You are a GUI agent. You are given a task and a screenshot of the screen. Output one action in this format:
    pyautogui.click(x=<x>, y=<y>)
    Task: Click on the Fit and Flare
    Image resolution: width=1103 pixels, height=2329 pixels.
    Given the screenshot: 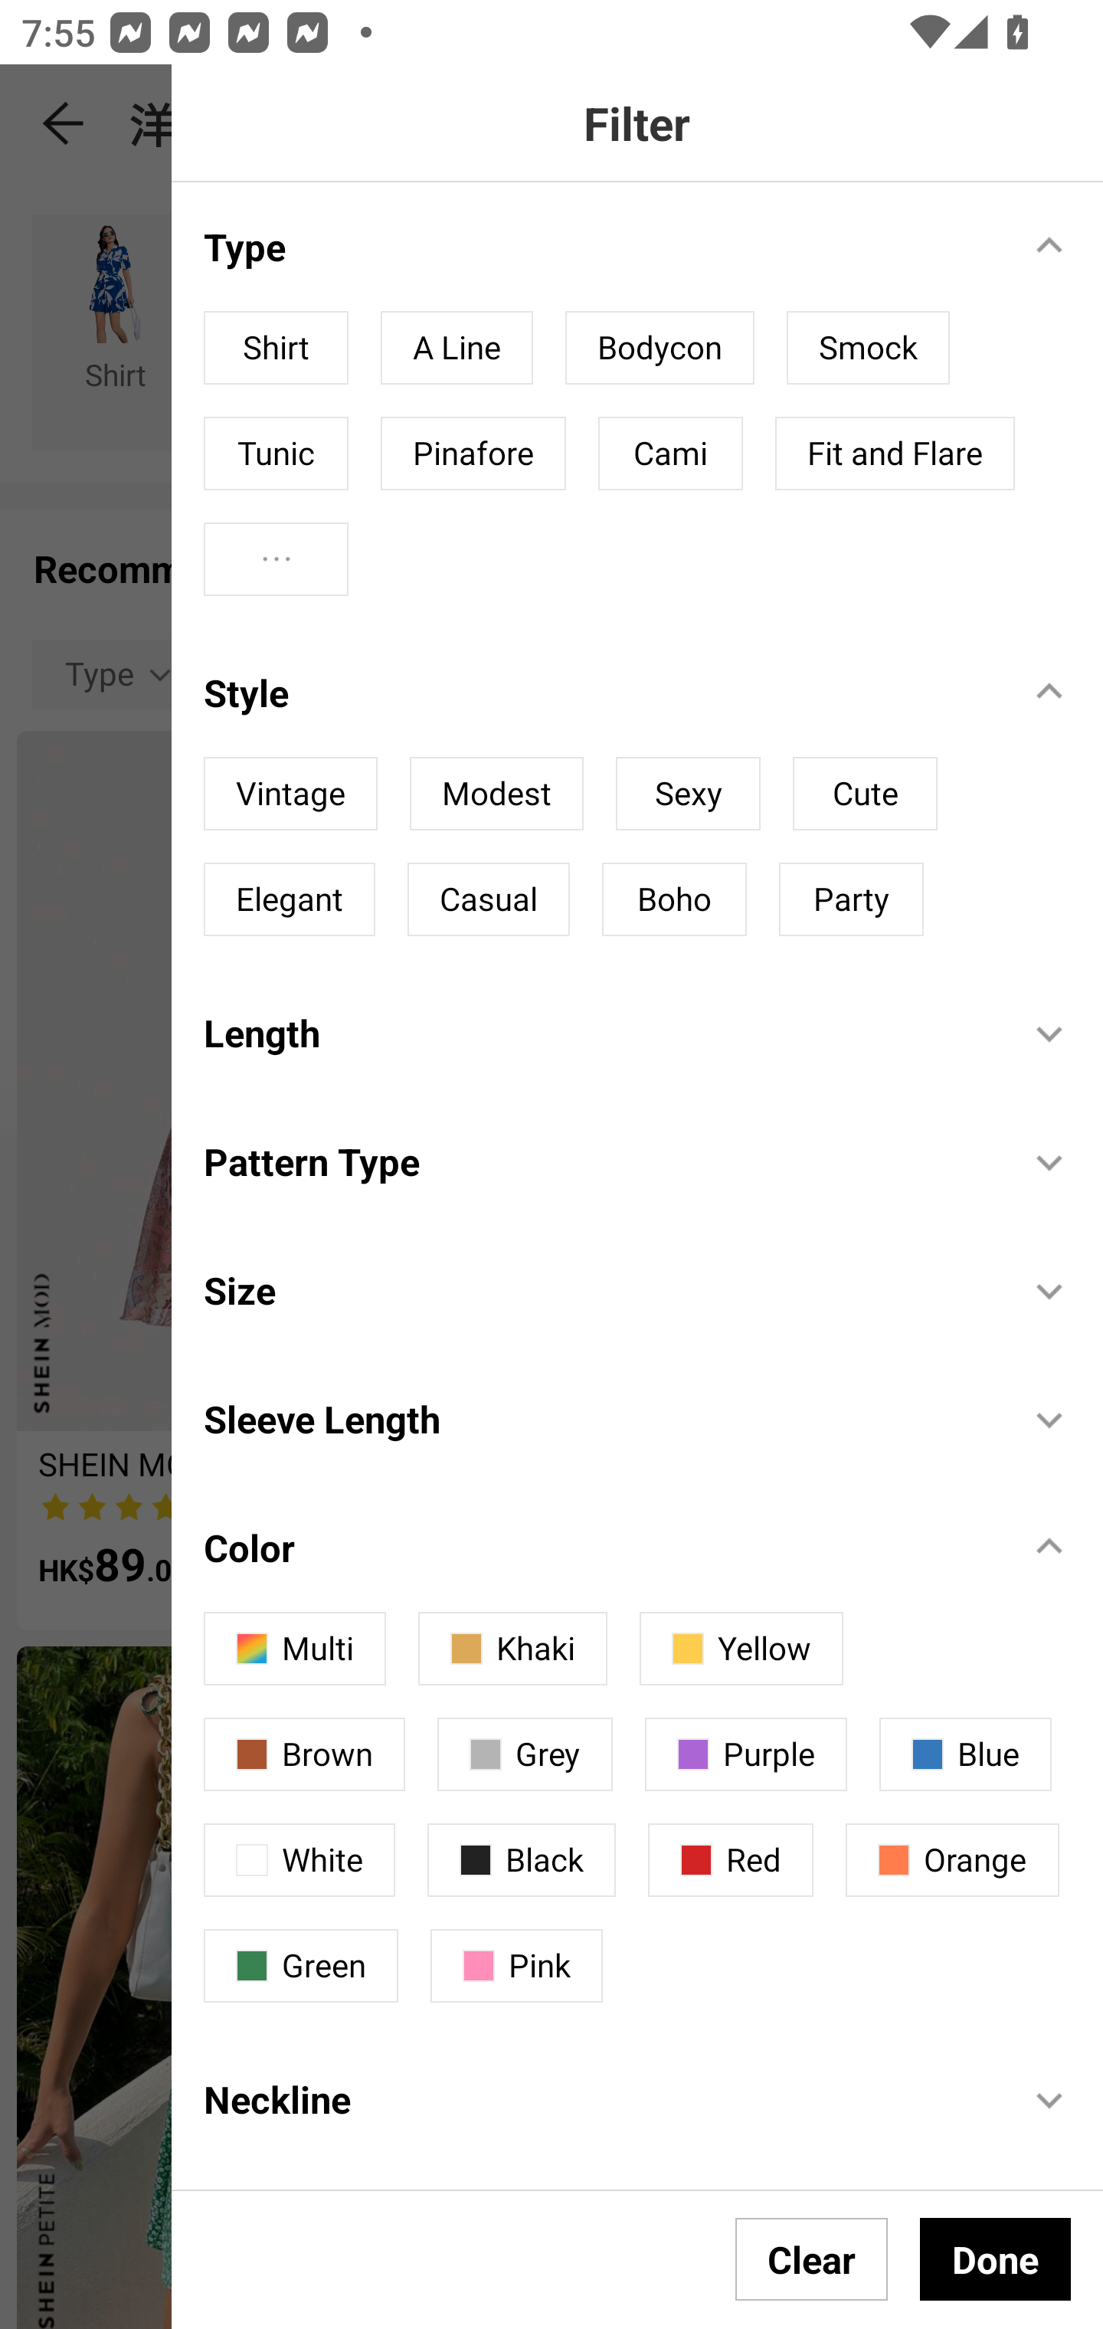 What is the action you would take?
    pyautogui.click(x=895, y=454)
    